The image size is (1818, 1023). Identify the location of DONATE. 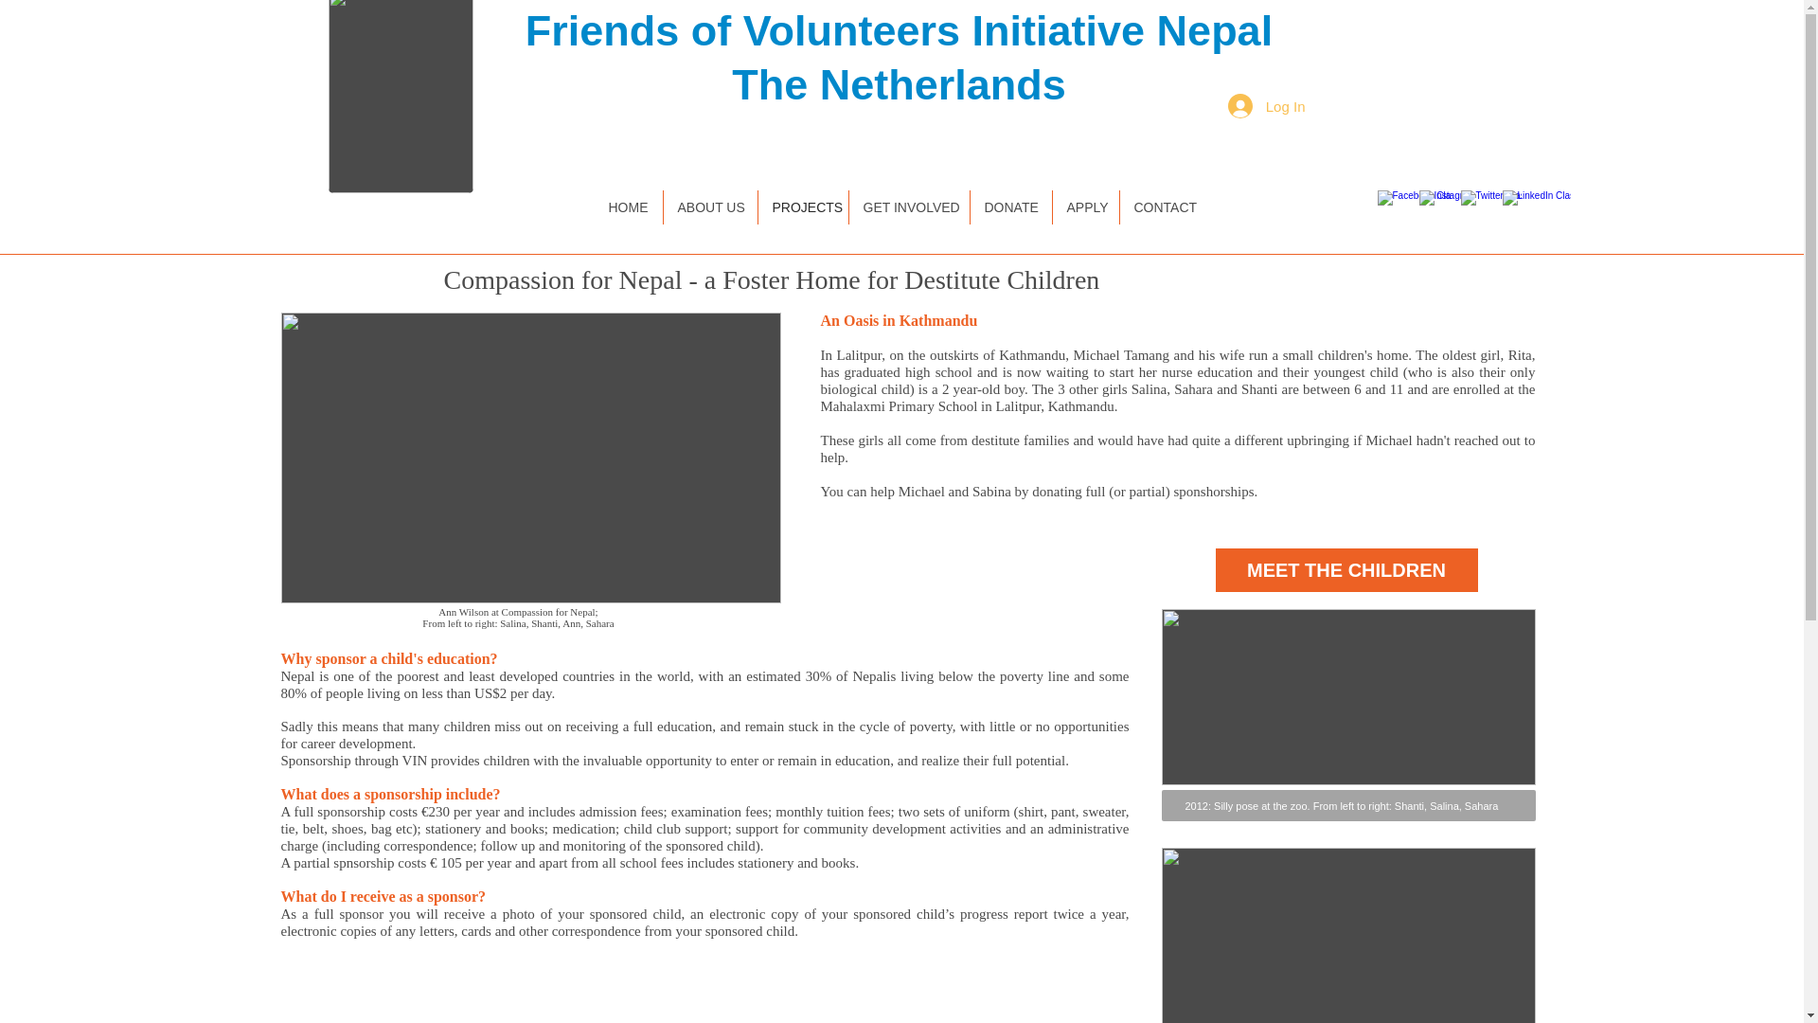
(1009, 206).